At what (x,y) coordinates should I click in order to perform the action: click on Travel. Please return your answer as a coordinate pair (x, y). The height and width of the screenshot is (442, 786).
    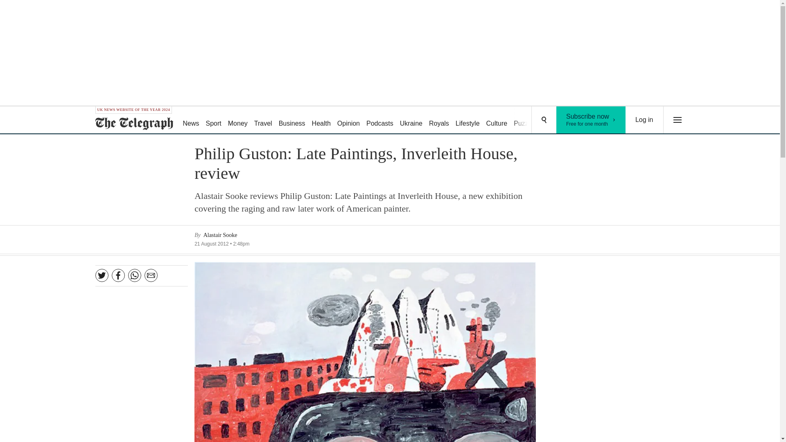
    Looking at the image, I should click on (321, 120).